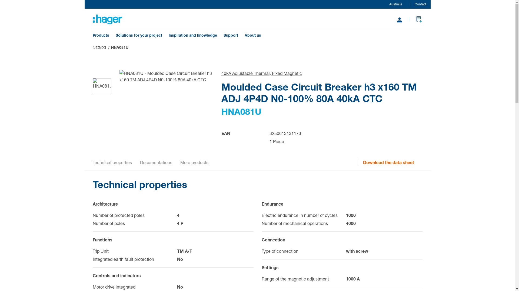 The image size is (519, 291). I want to click on Products, so click(101, 35).